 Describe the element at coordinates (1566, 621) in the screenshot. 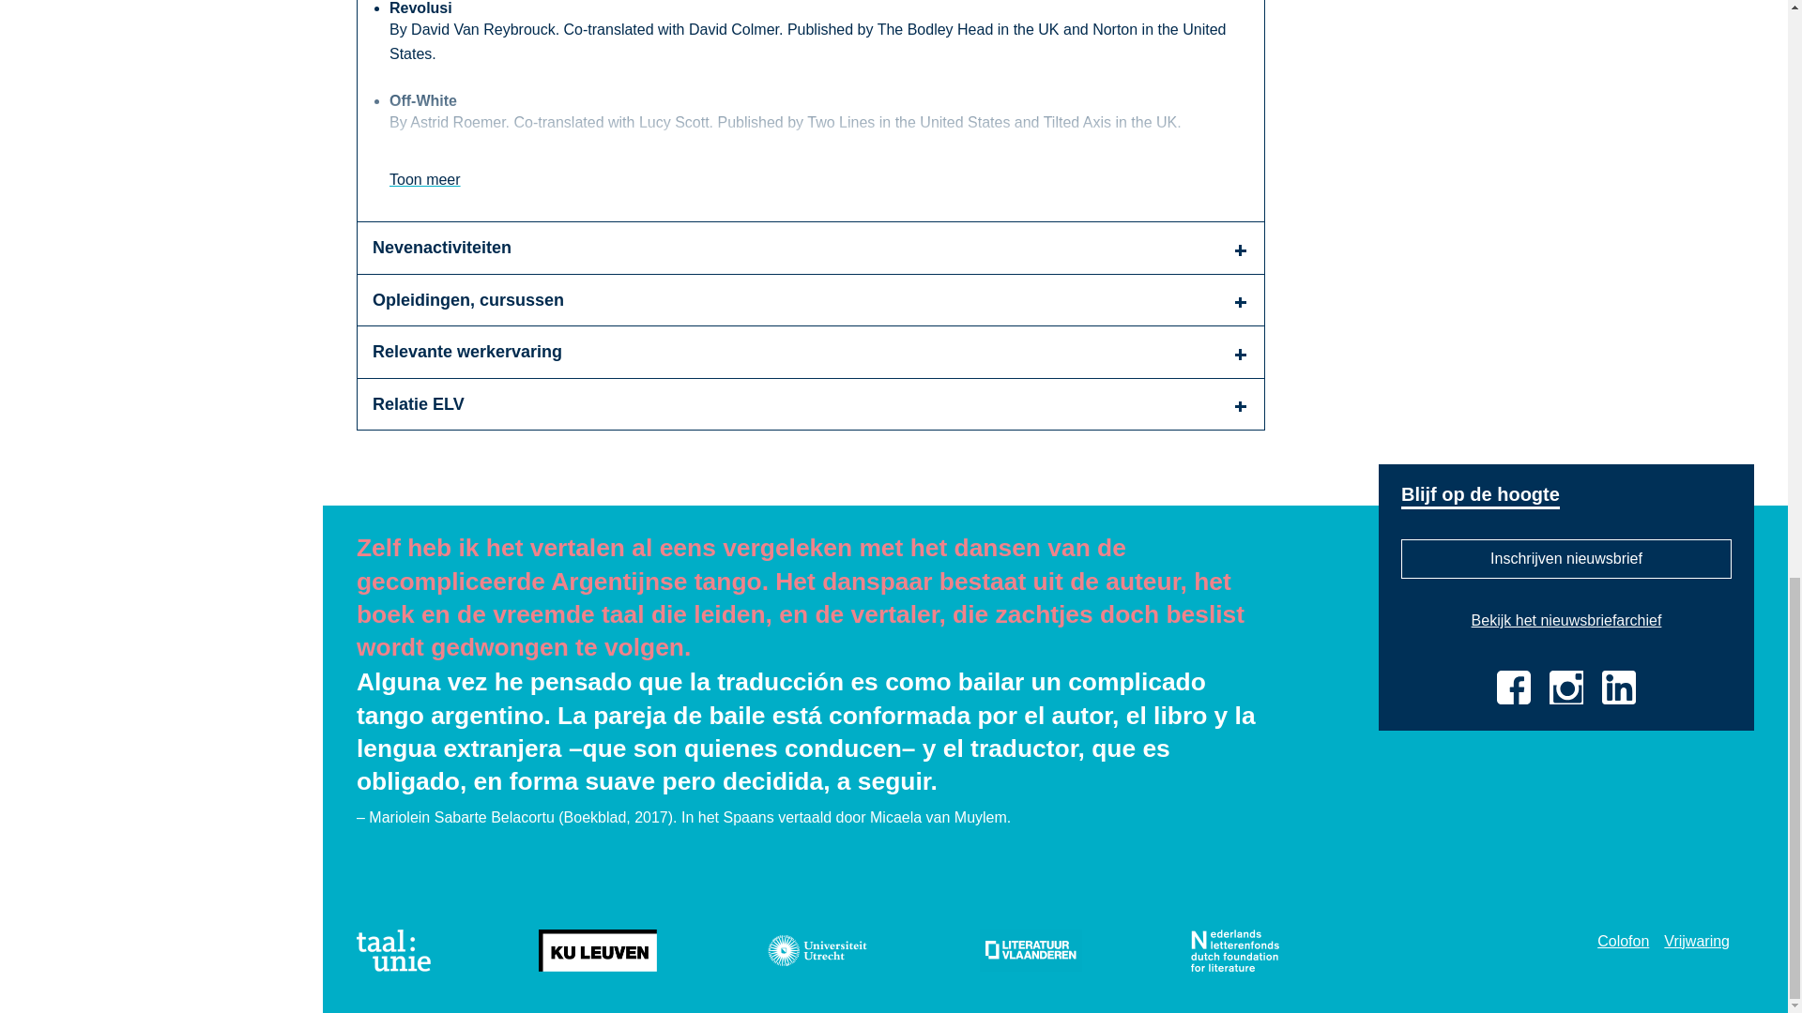

I see `Bekijk het nieuwsbriefarchief` at that location.